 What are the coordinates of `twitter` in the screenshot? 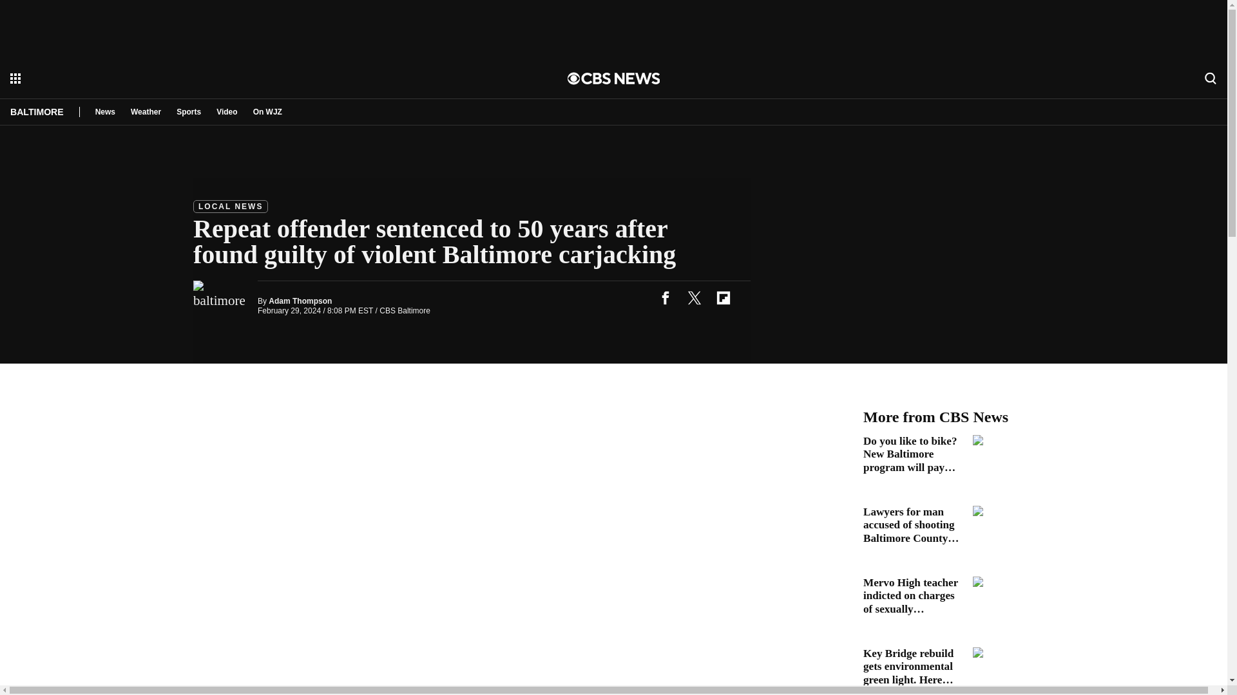 It's located at (694, 297).